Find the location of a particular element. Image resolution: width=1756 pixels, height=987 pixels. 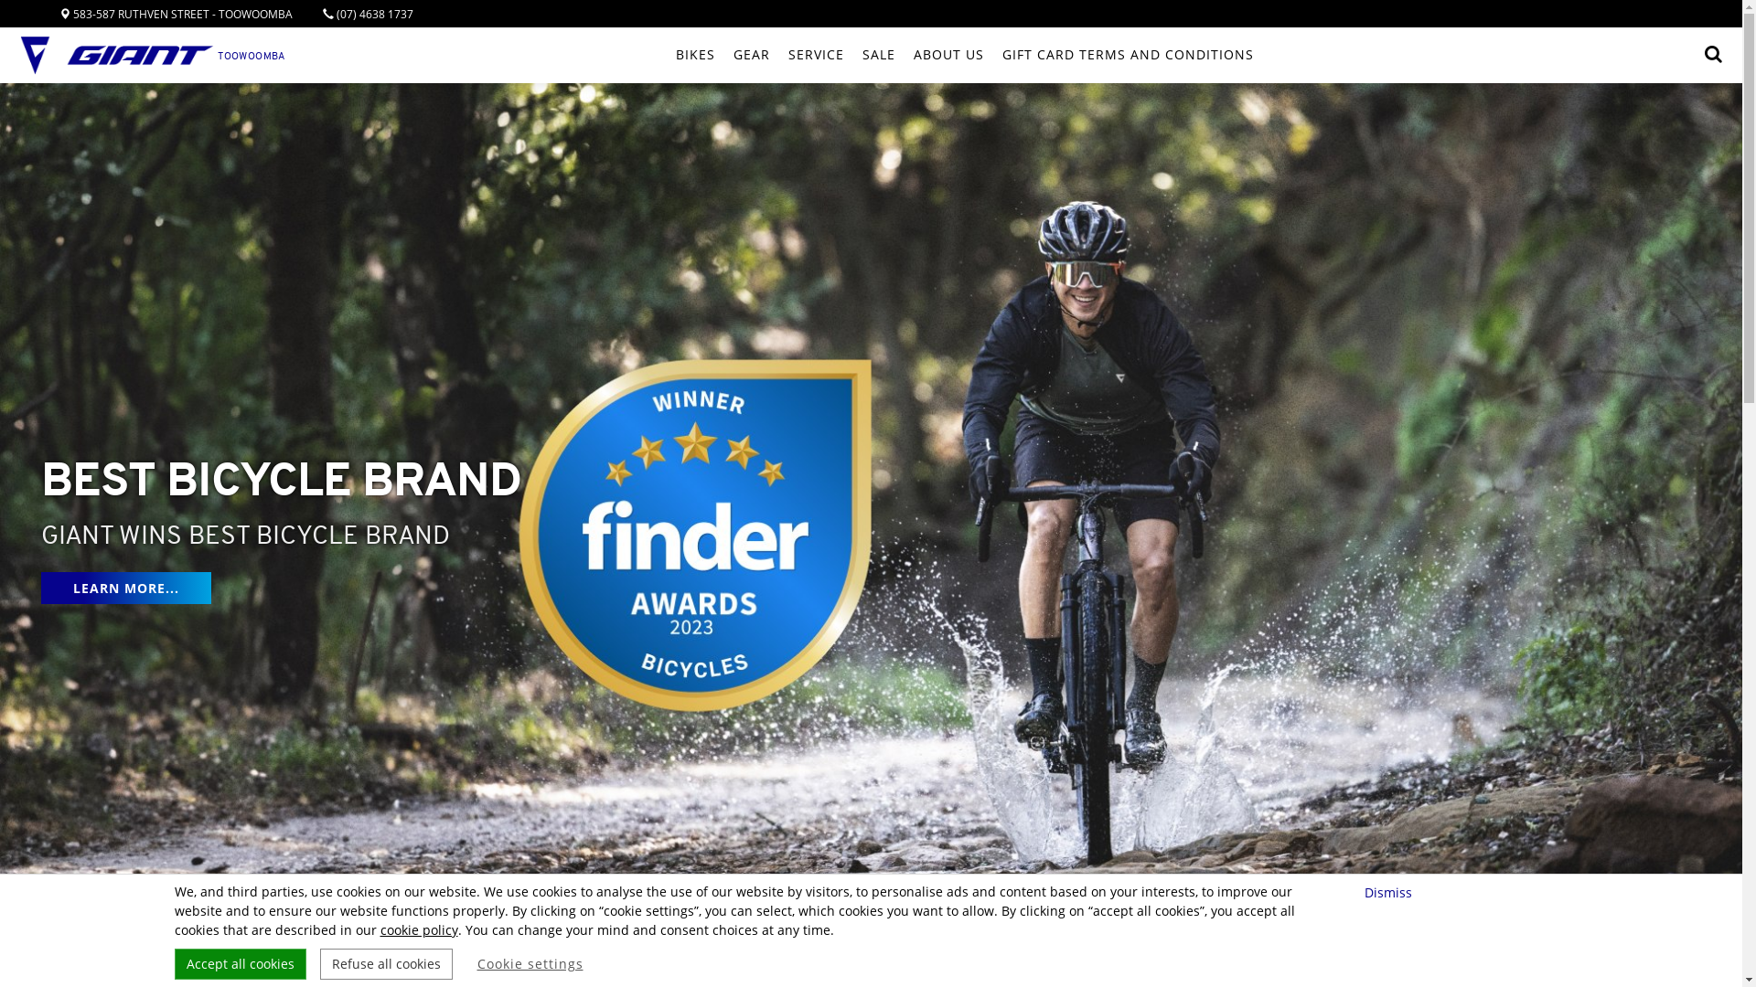

SERVICE is located at coordinates (816, 55).